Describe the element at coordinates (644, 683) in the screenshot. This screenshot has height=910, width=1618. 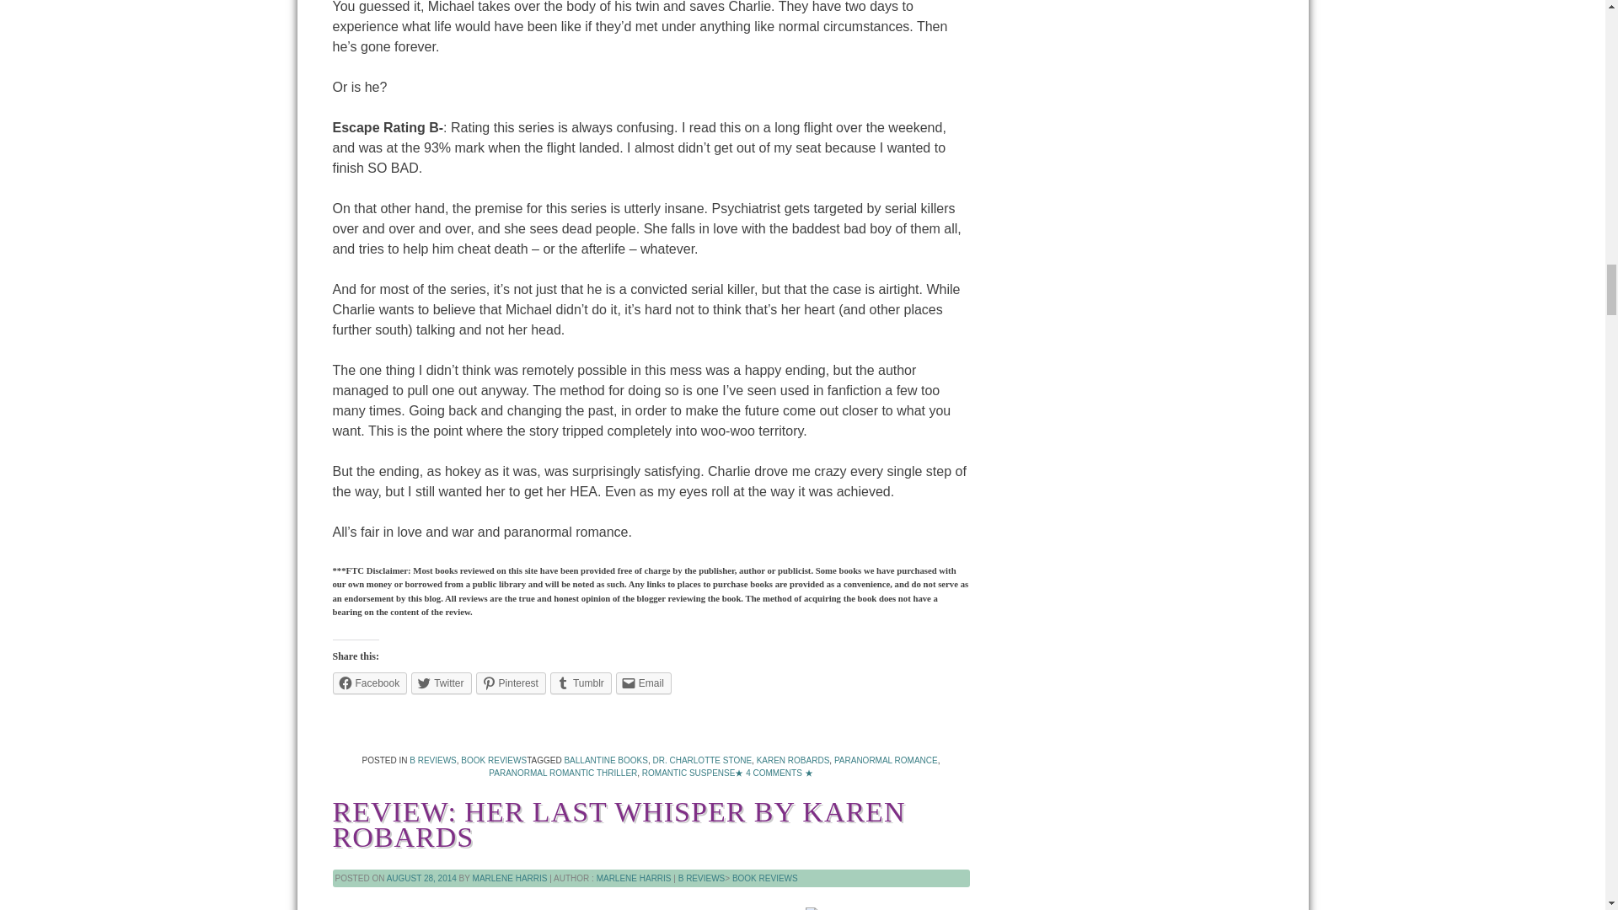
I see `Click to email a link to a friend` at that location.